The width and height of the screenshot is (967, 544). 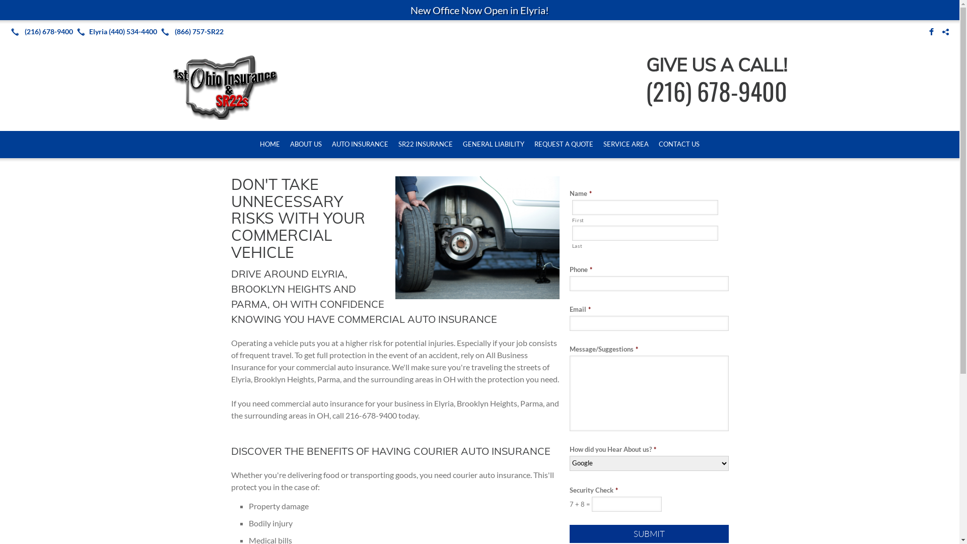 What do you see at coordinates (426, 145) in the screenshot?
I see `SR22 INSURANCE` at bounding box center [426, 145].